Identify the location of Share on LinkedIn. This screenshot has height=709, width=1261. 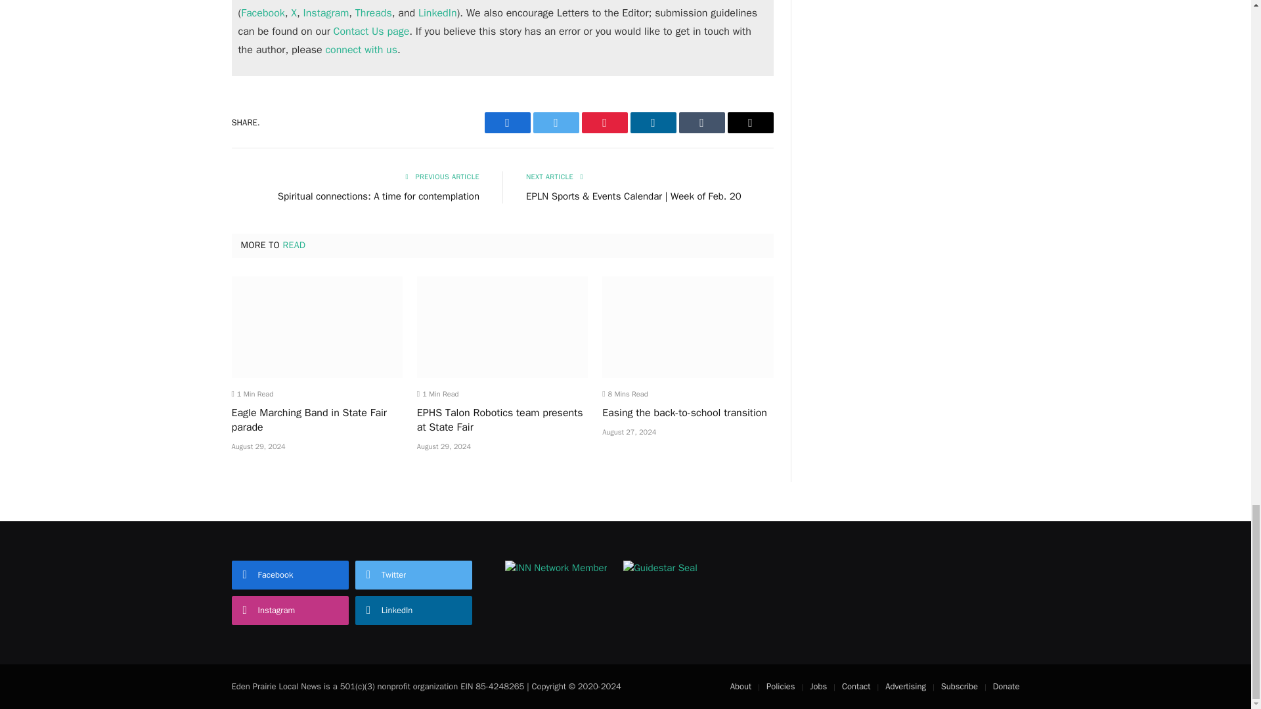
(653, 122).